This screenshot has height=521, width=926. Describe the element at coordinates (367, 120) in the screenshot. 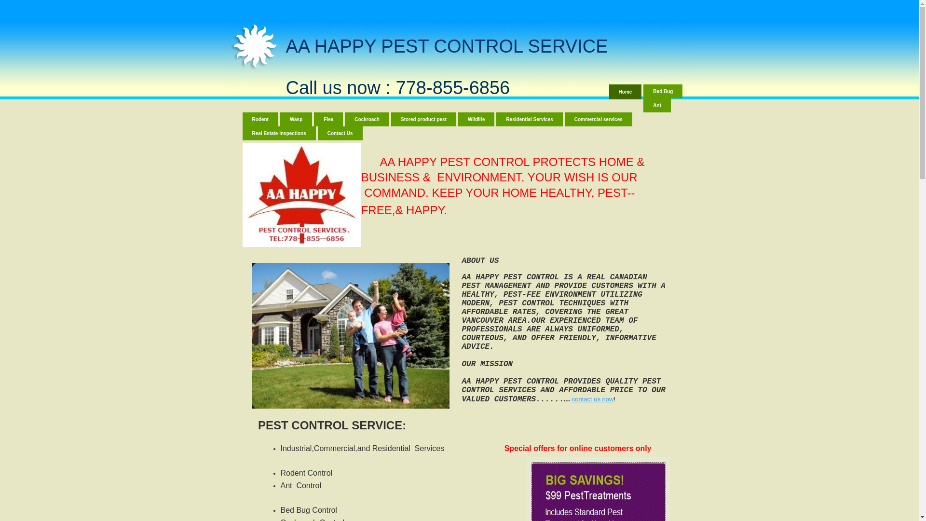

I see `Cockroach` at that location.